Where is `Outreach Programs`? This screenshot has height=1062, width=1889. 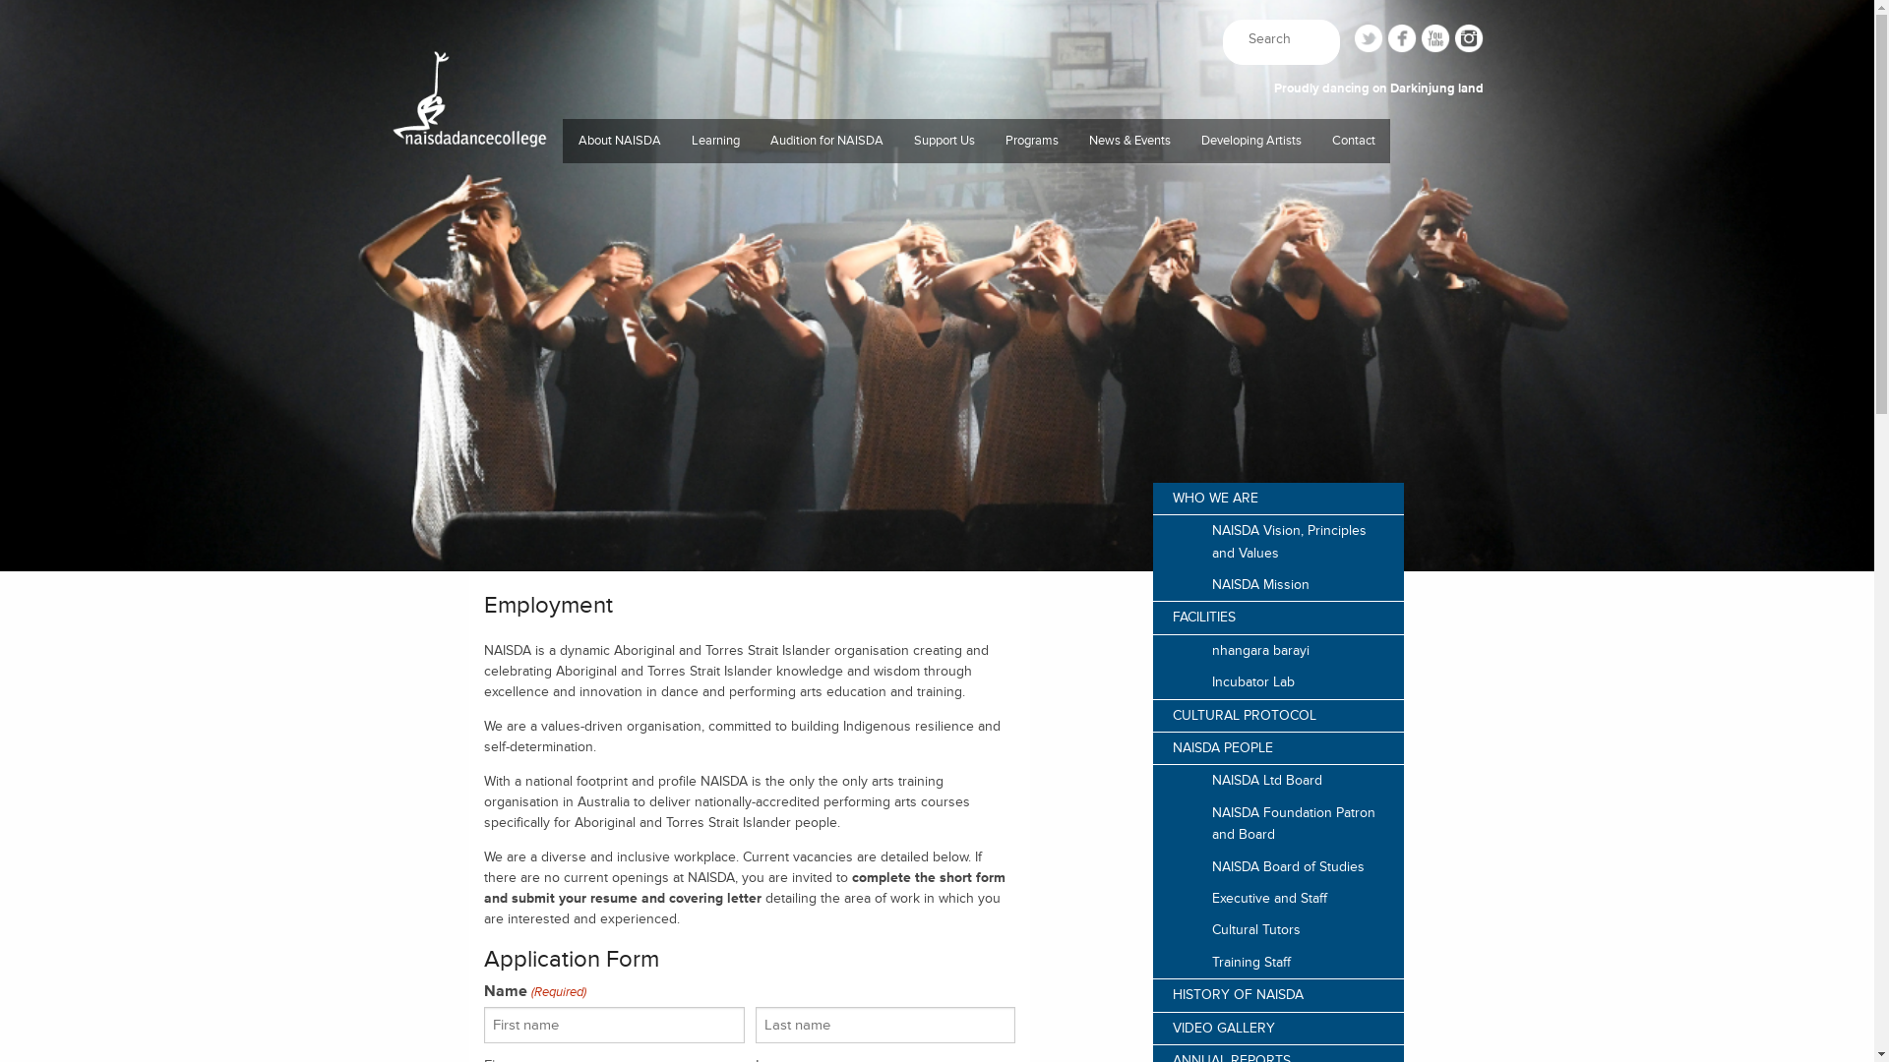 Outreach Programs is located at coordinates (1032, 262).